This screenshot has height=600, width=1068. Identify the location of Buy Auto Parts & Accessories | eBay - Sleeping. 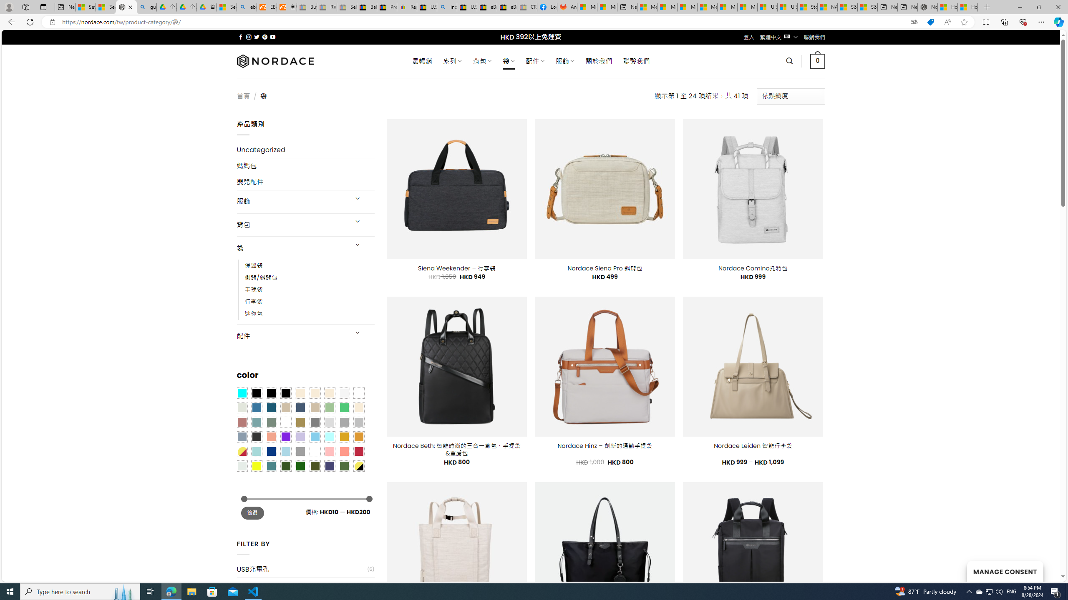
(307, 7).